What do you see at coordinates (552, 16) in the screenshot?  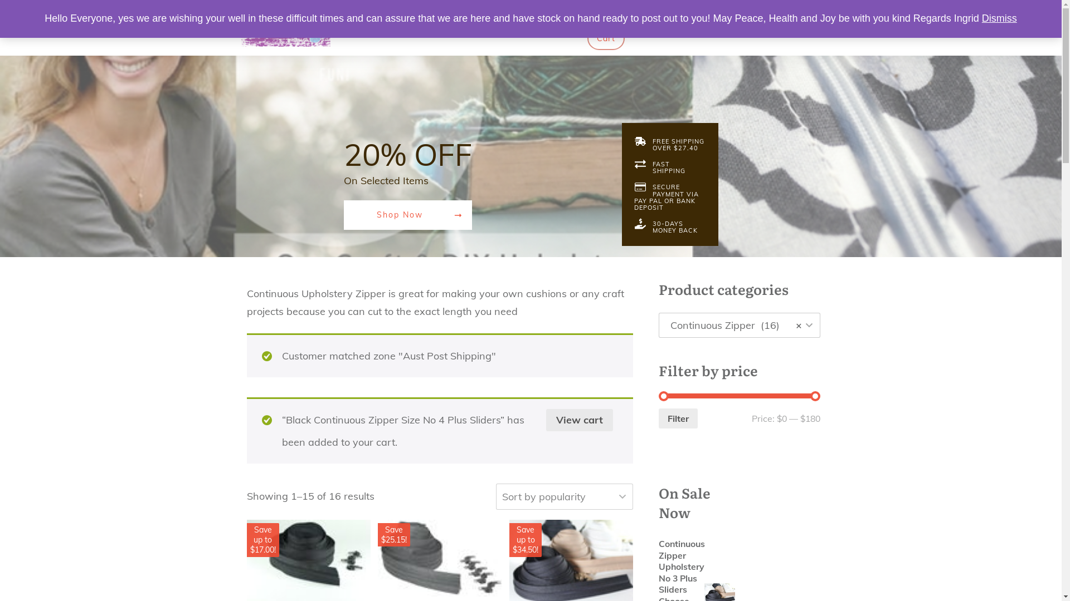 I see `Contact Us` at bounding box center [552, 16].